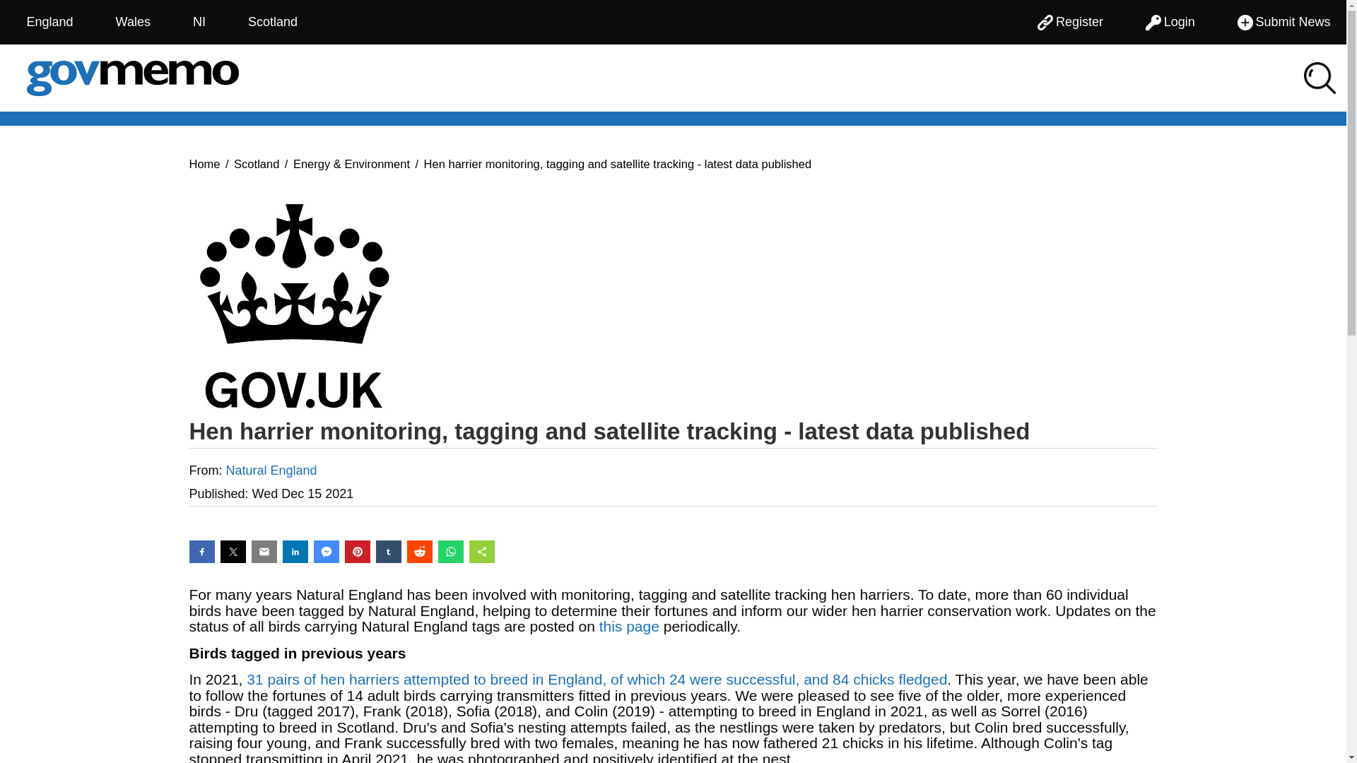 The image size is (1357, 763). What do you see at coordinates (133, 22) in the screenshot?
I see `Wales` at bounding box center [133, 22].